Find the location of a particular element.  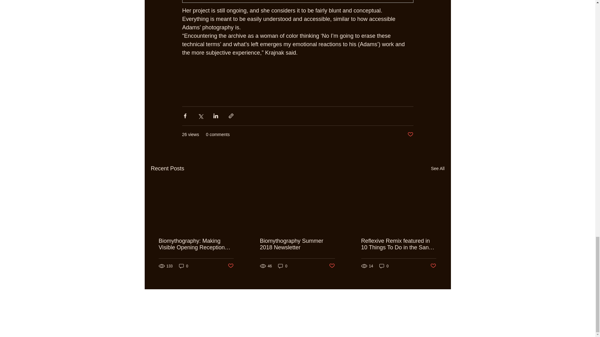

Post not marked as liked is located at coordinates (230, 266).